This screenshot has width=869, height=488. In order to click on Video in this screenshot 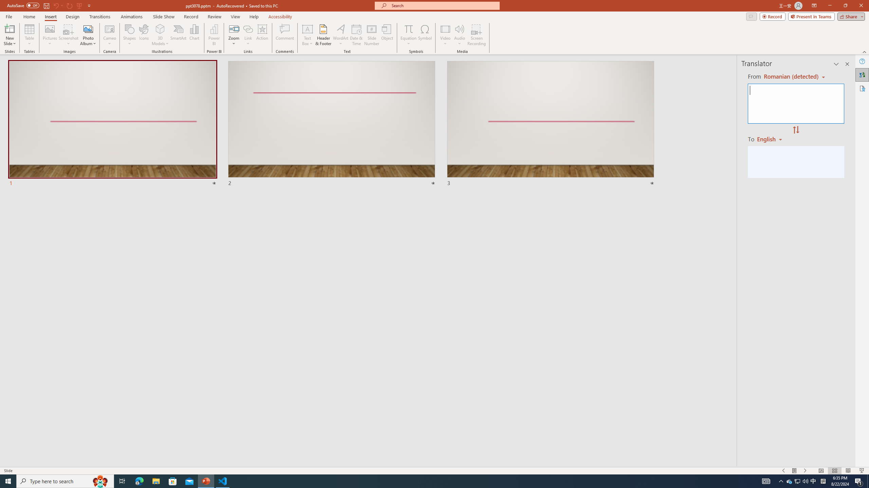, I will do `click(445, 35)`.